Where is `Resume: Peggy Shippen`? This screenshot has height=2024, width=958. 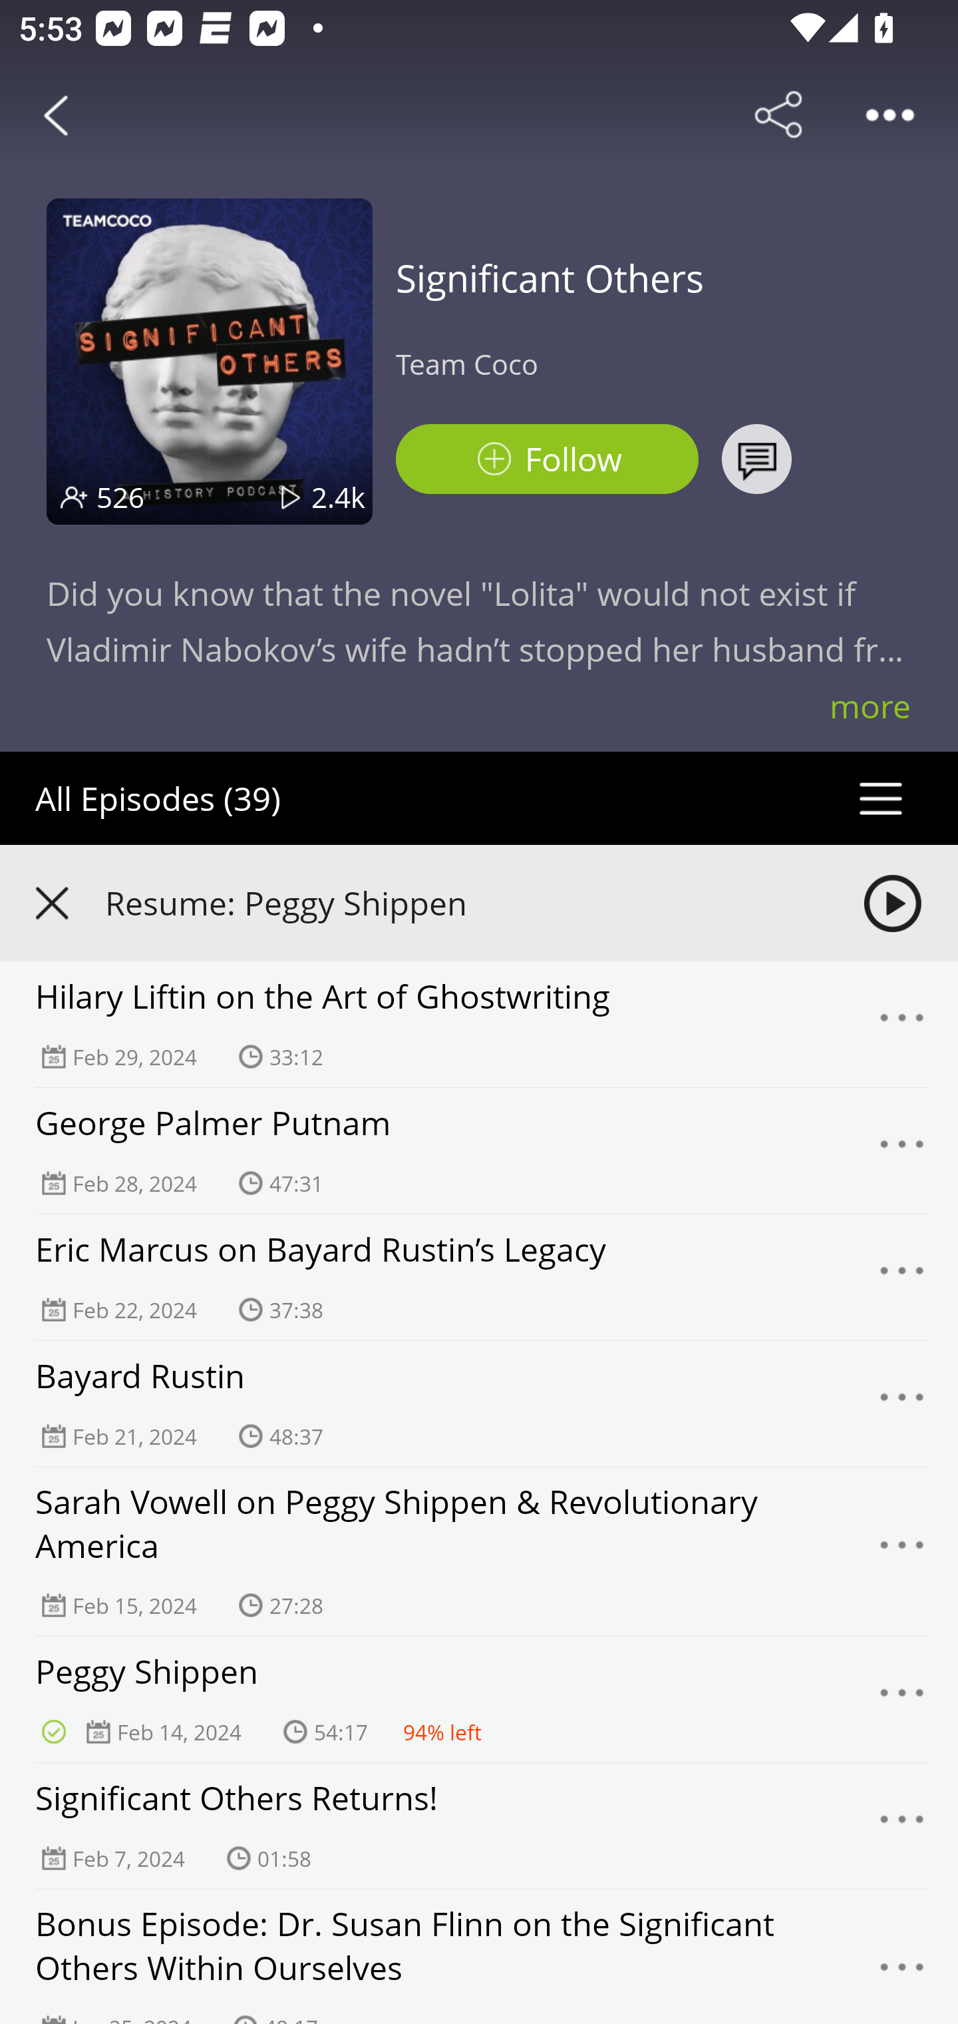 Resume: Peggy Shippen is located at coordinates (479, 903).